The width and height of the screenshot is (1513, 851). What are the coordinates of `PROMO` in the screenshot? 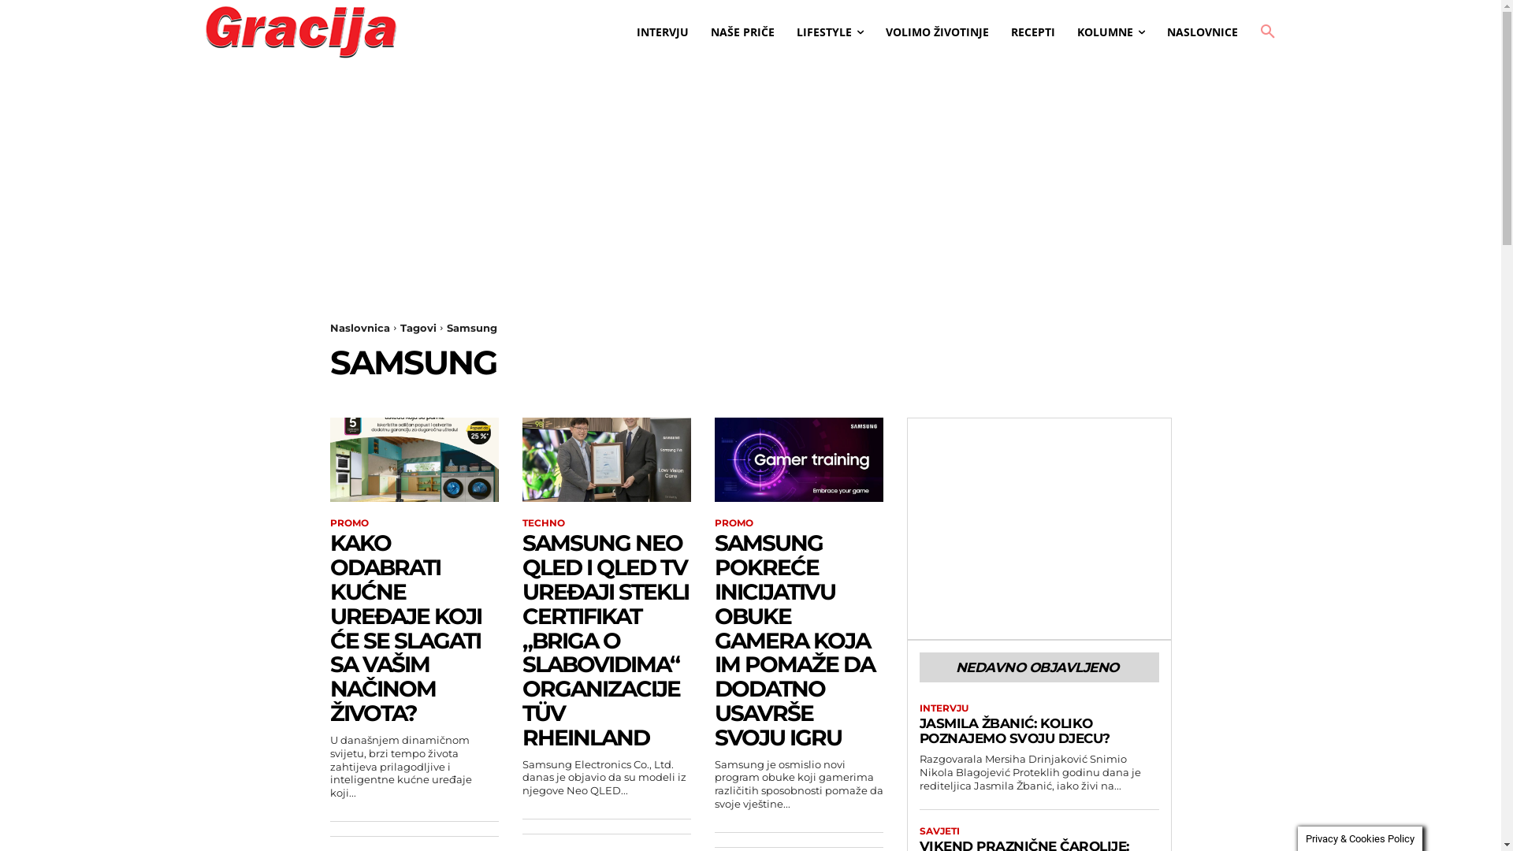 It's located at (733, 523).